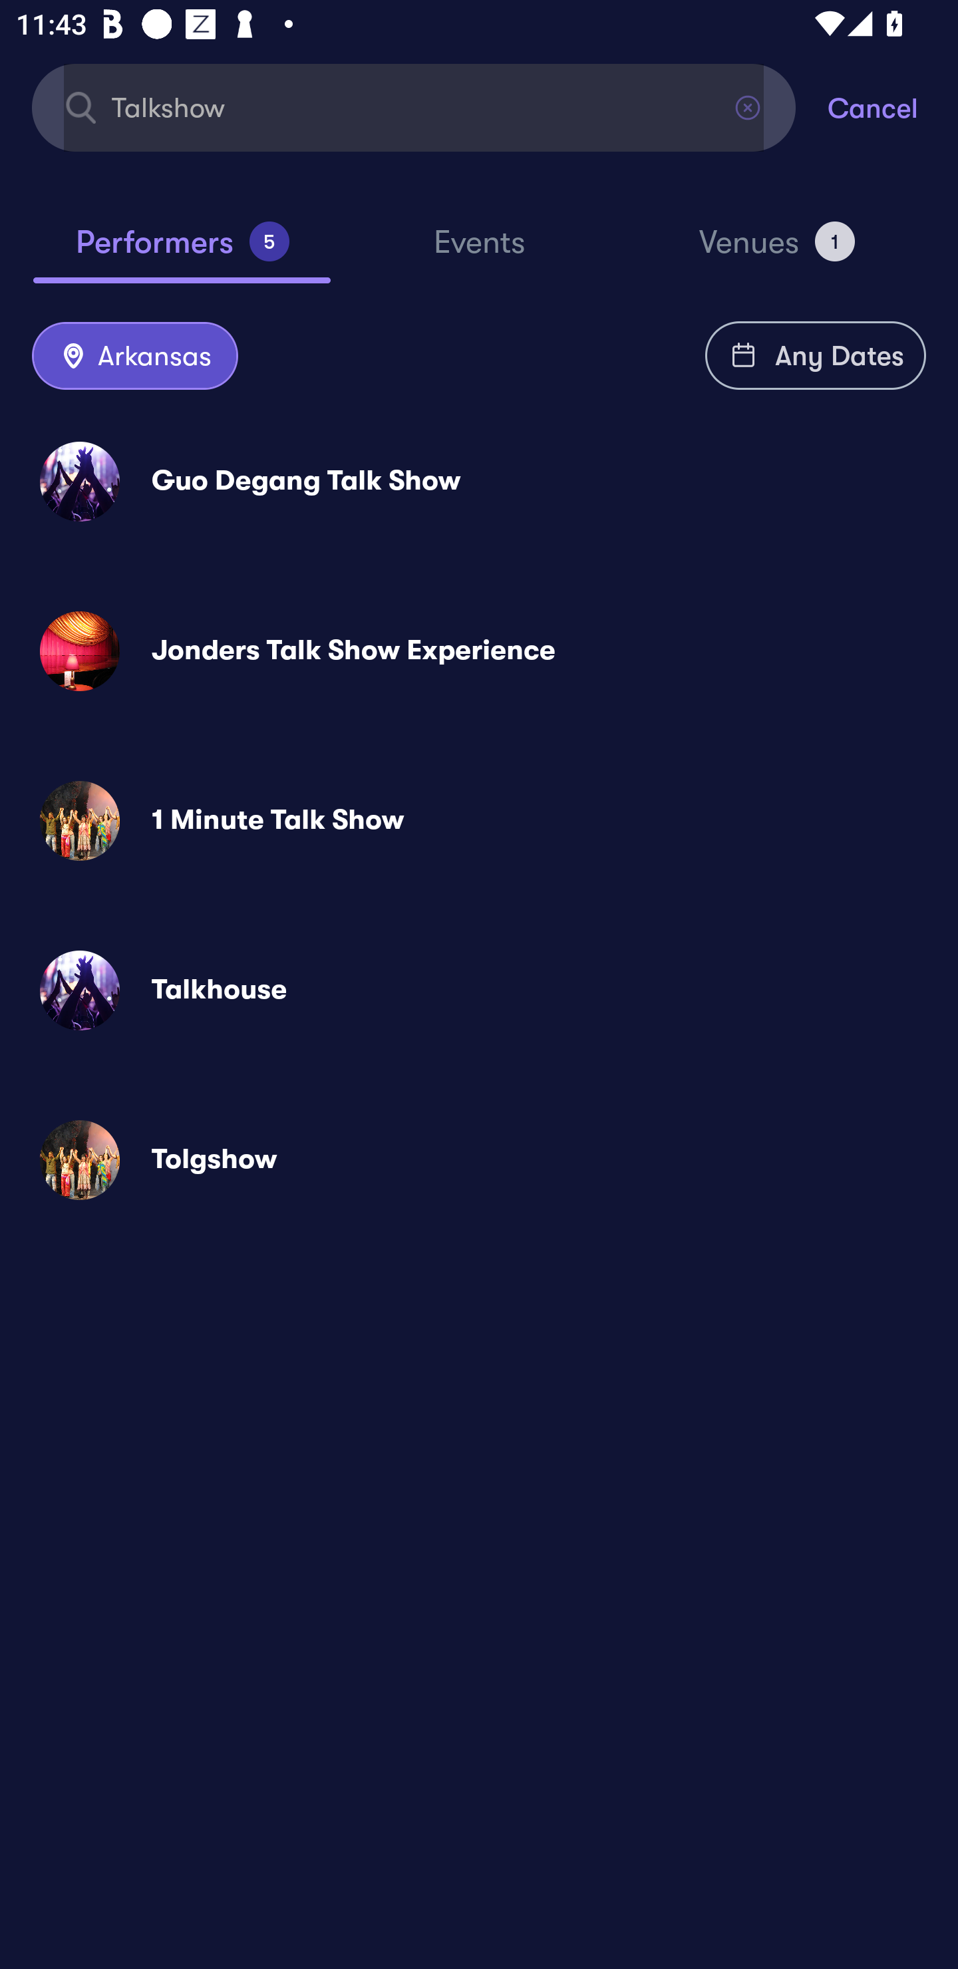  Describe the element at coordinates (816, 355) in the screenshot. I see `Any Dates` at that location.